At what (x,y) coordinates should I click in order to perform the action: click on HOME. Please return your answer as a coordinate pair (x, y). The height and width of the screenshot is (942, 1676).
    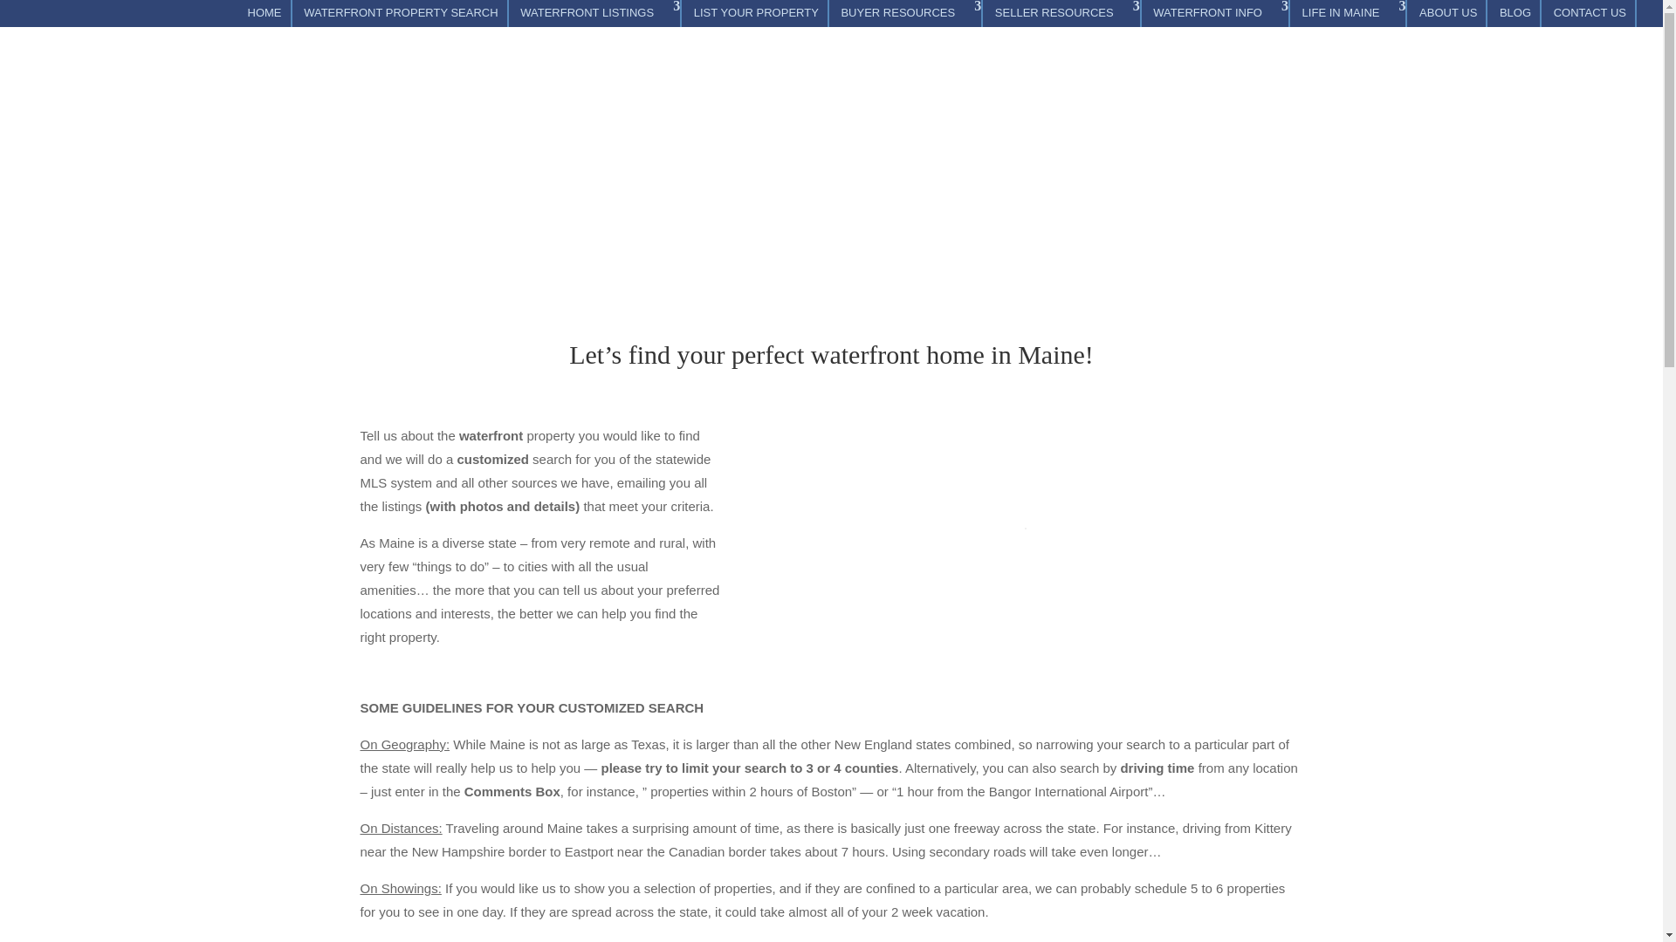
    Looking at the image, I should click on (264, 17).